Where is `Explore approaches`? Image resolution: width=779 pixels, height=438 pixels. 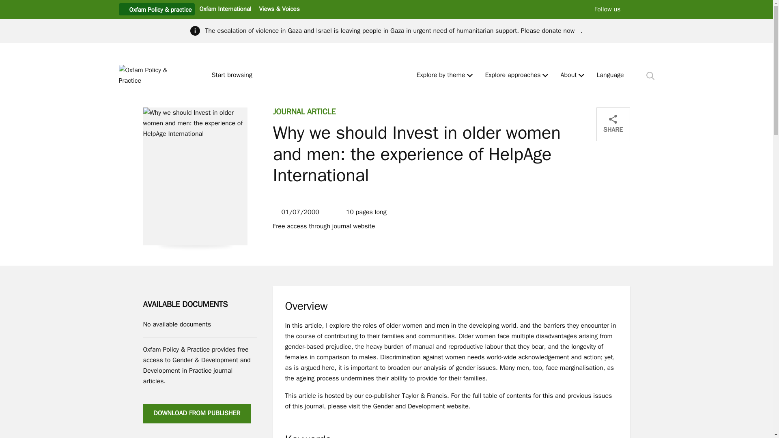 Explore approaches is located at coordinates (512, 75).